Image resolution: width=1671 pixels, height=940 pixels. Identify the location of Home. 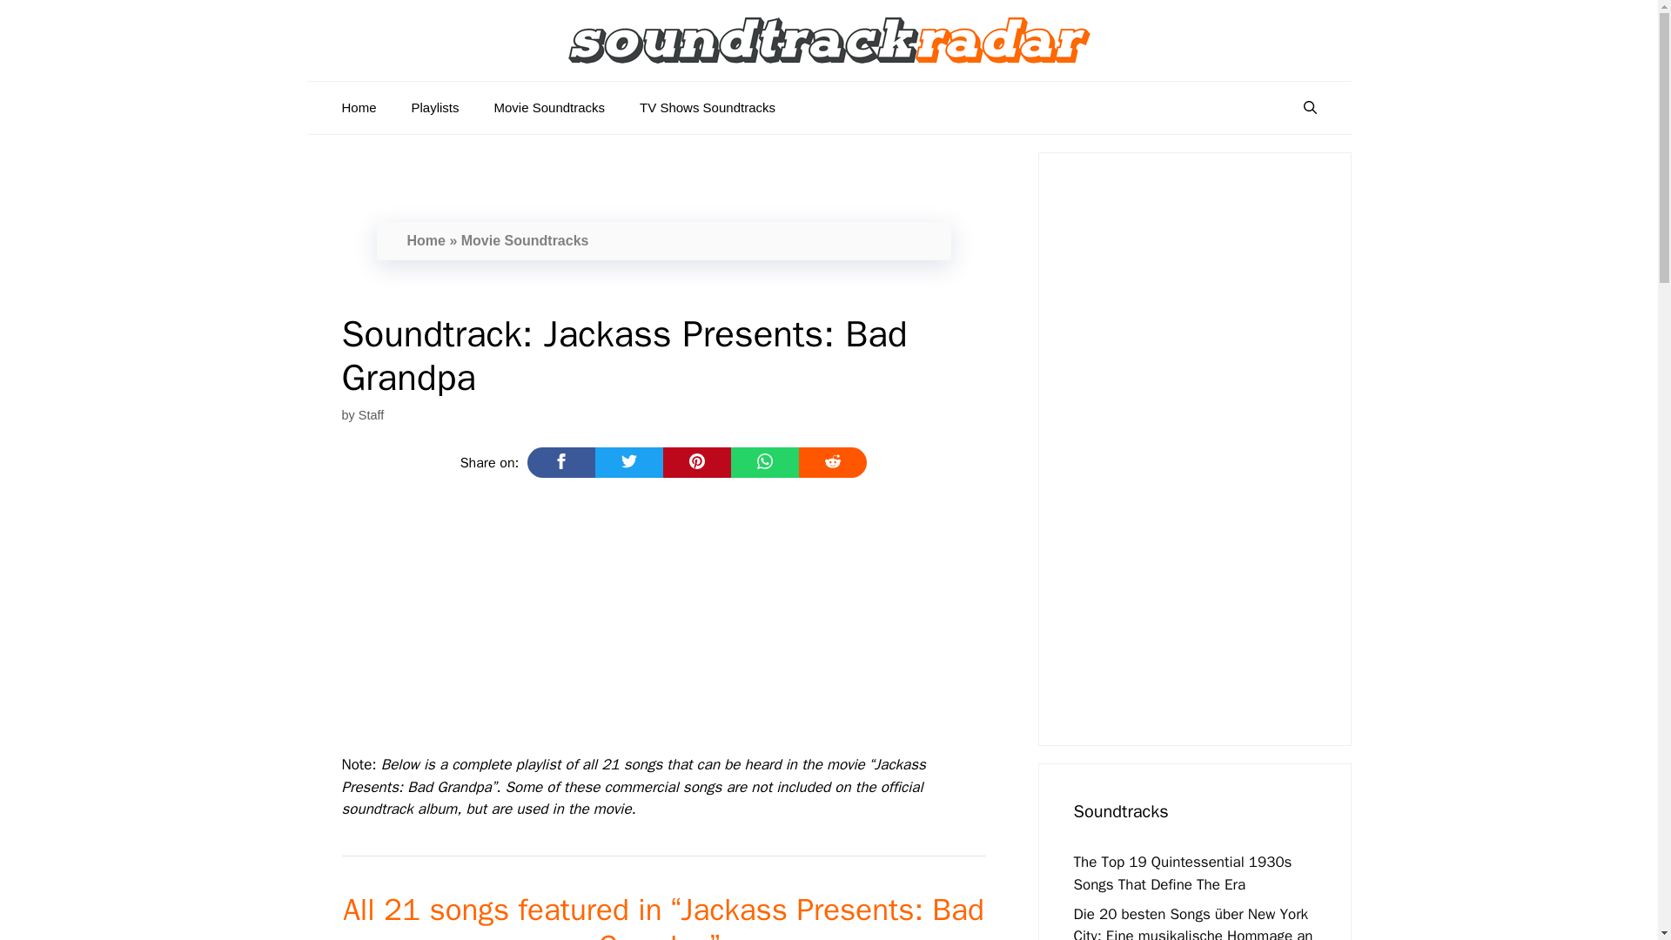
(359, 108).